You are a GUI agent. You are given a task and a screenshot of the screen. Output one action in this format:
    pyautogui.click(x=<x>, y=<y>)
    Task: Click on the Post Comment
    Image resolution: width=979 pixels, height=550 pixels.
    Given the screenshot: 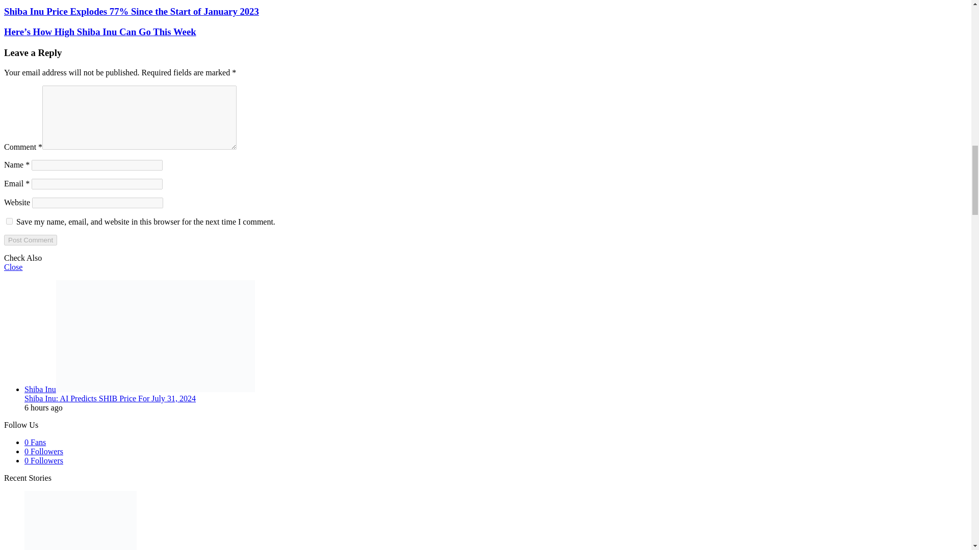 What is the action you would take?
    pyautogui.click(x=30, y=240)
    